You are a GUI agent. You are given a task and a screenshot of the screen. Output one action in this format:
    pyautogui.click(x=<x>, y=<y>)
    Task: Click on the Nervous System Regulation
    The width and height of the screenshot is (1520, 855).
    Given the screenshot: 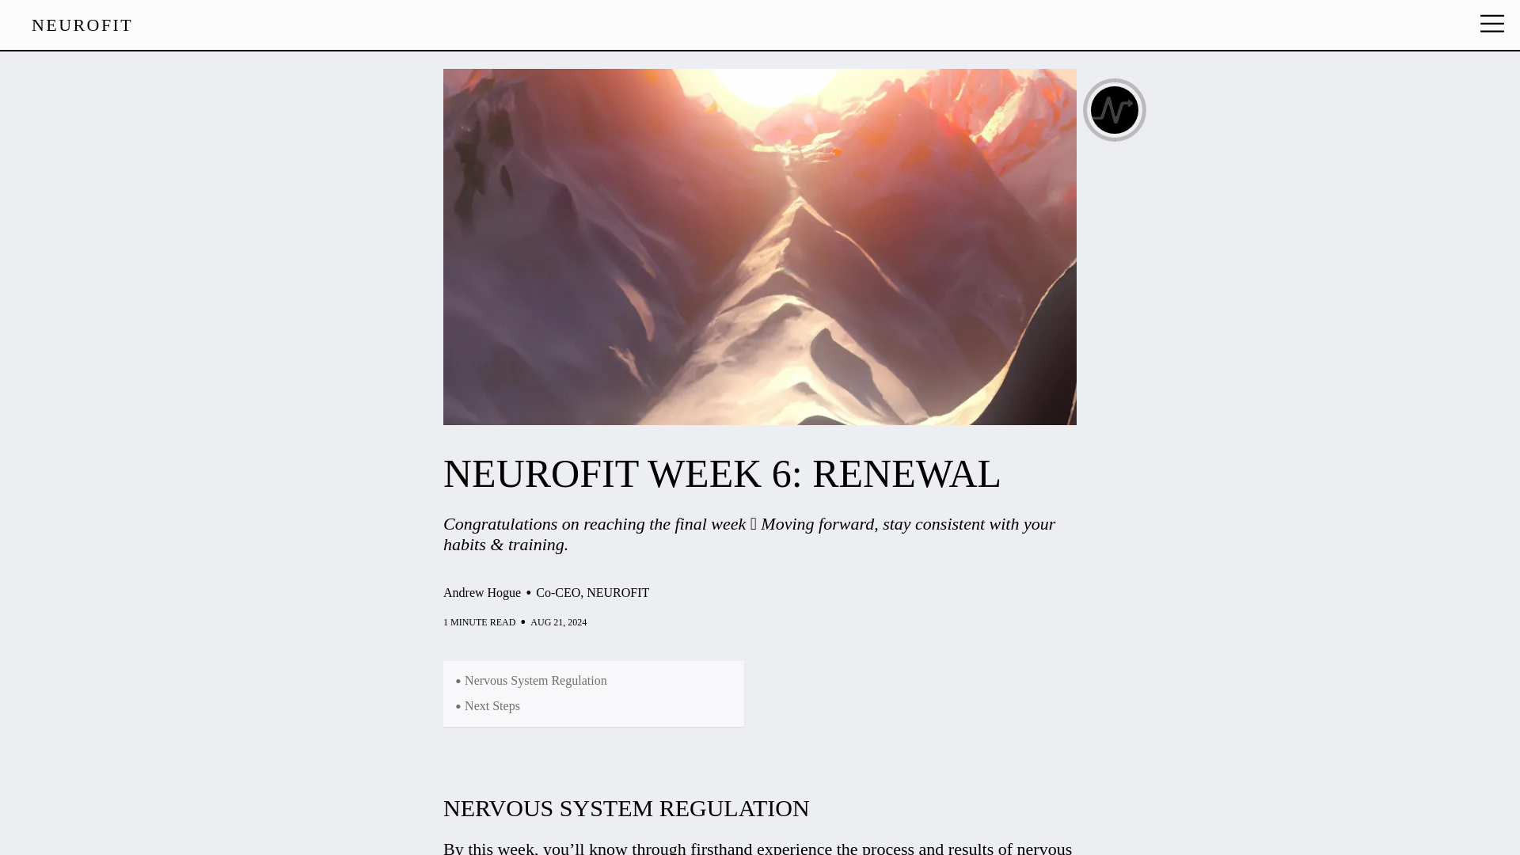 What is the action you would take?
    pyautogui.click(x=535, y=681)
    